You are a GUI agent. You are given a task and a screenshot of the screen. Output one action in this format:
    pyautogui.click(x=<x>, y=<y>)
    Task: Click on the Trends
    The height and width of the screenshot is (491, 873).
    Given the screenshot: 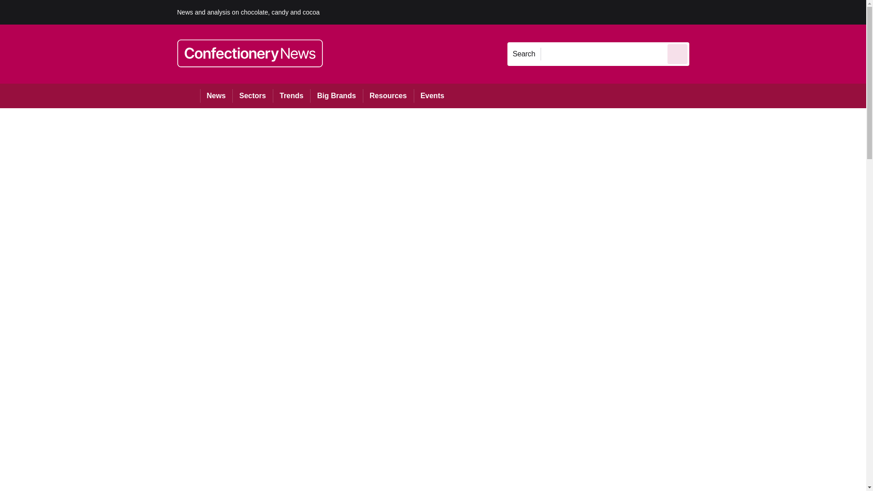 What is the action you would take?
    pyautogui.click(x=291, y=95)
    